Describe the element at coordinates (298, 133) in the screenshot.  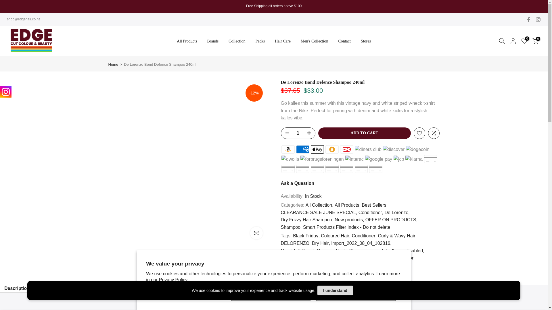
I see `1` at that location.